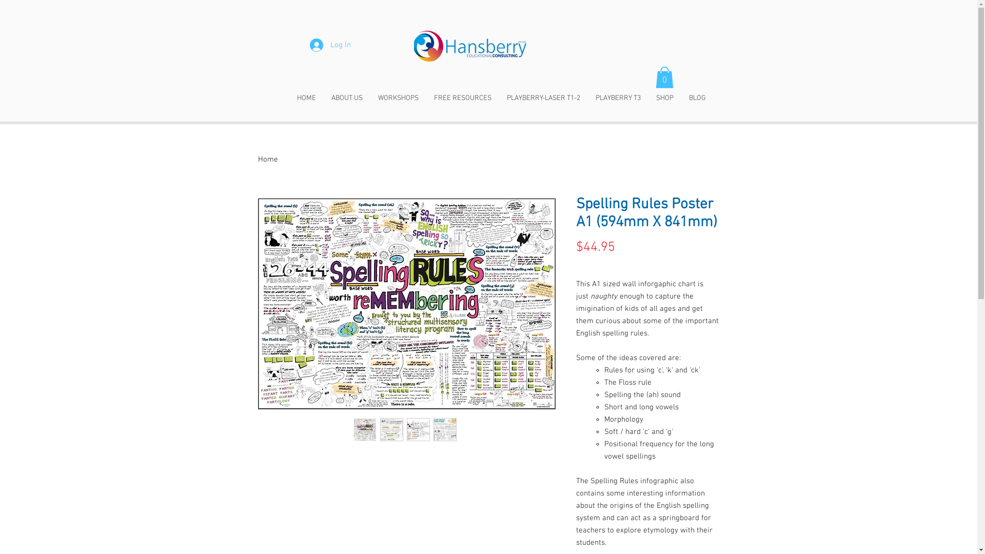 This screenshot has height=554, width=985. I want to click on Twitter Follow, so click(708, 64).